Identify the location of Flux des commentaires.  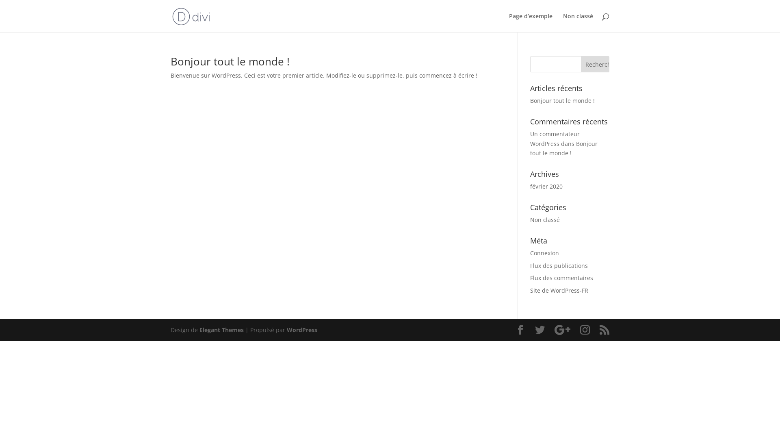
(561, 278).